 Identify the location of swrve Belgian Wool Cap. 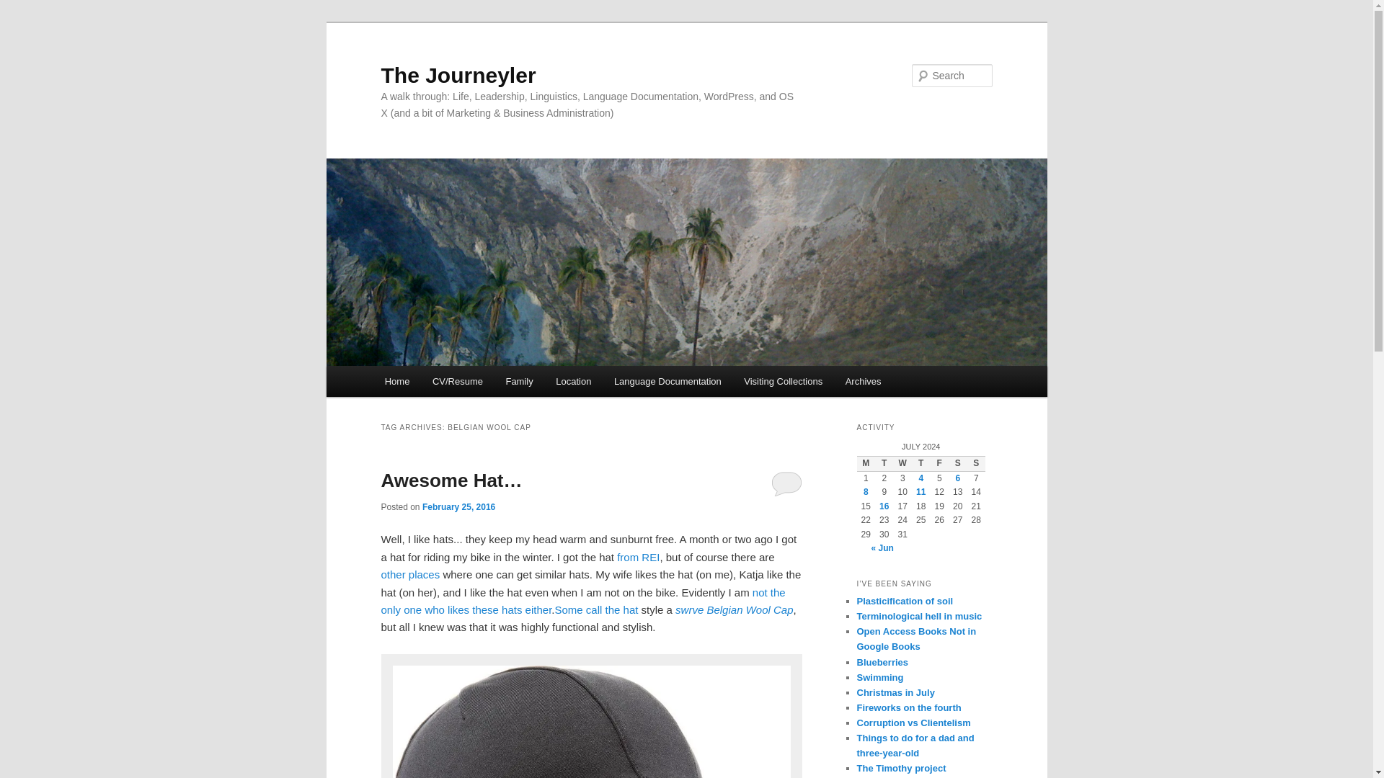
(734, 609).